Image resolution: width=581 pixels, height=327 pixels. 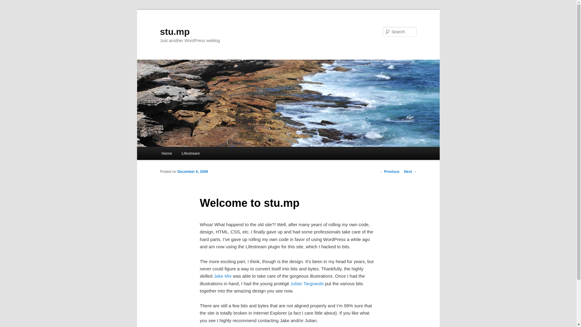 I want to click on stu.mp, so click(x=174, y=31).